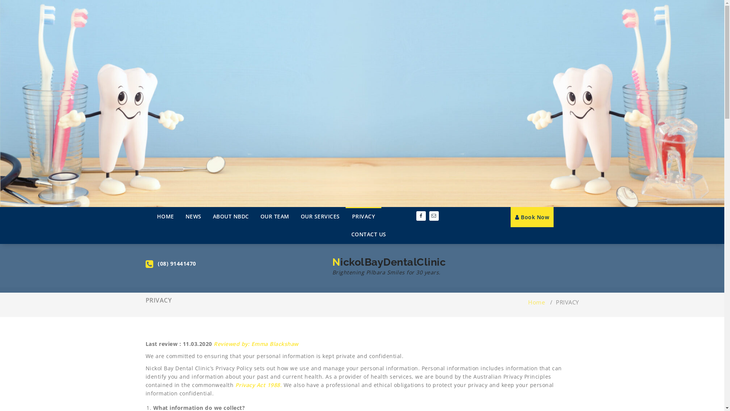  What do you see at coordinates (363, 216) in the screenshot?
I see `PRIVACY` at bounding box center [363, 216].